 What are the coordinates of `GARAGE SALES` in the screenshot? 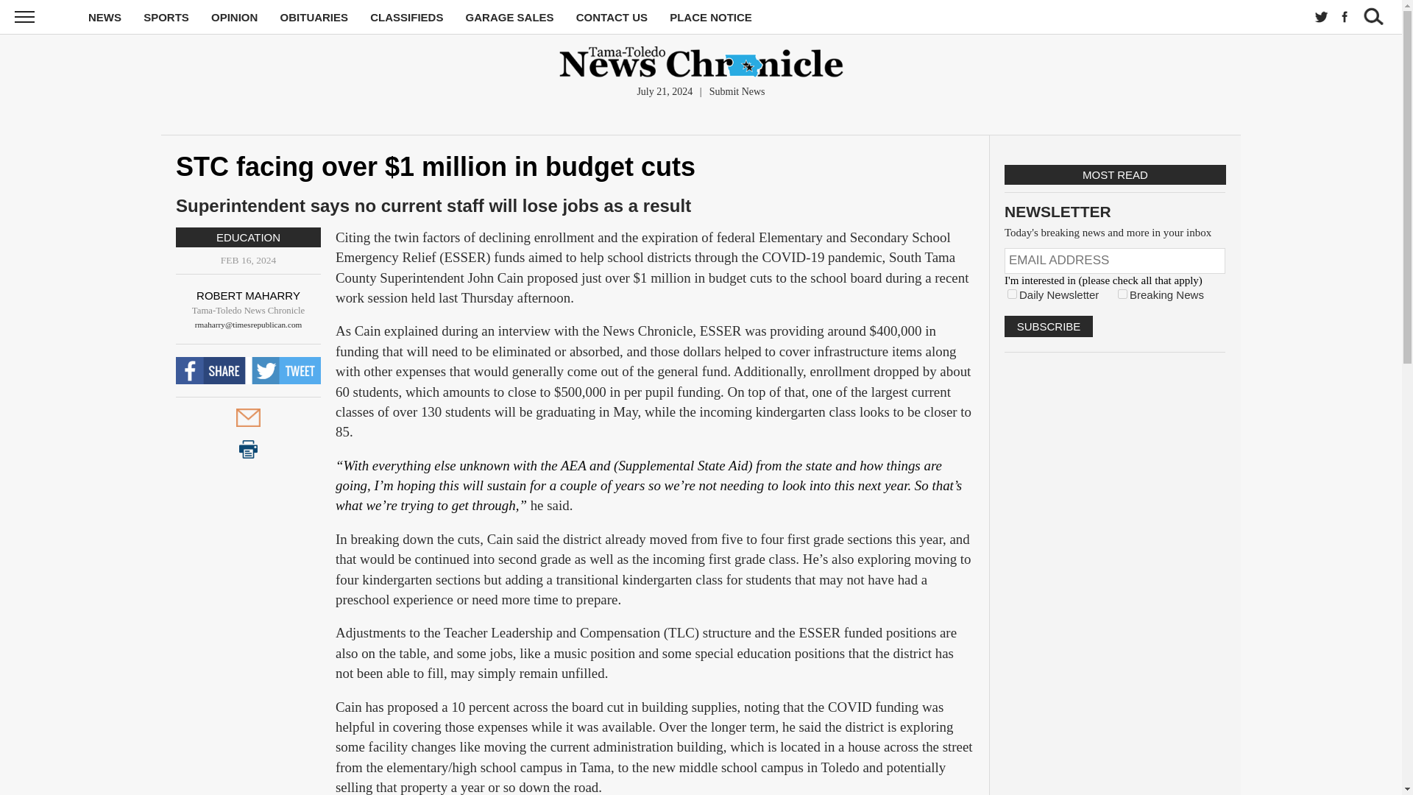 It's located at (509, 18).